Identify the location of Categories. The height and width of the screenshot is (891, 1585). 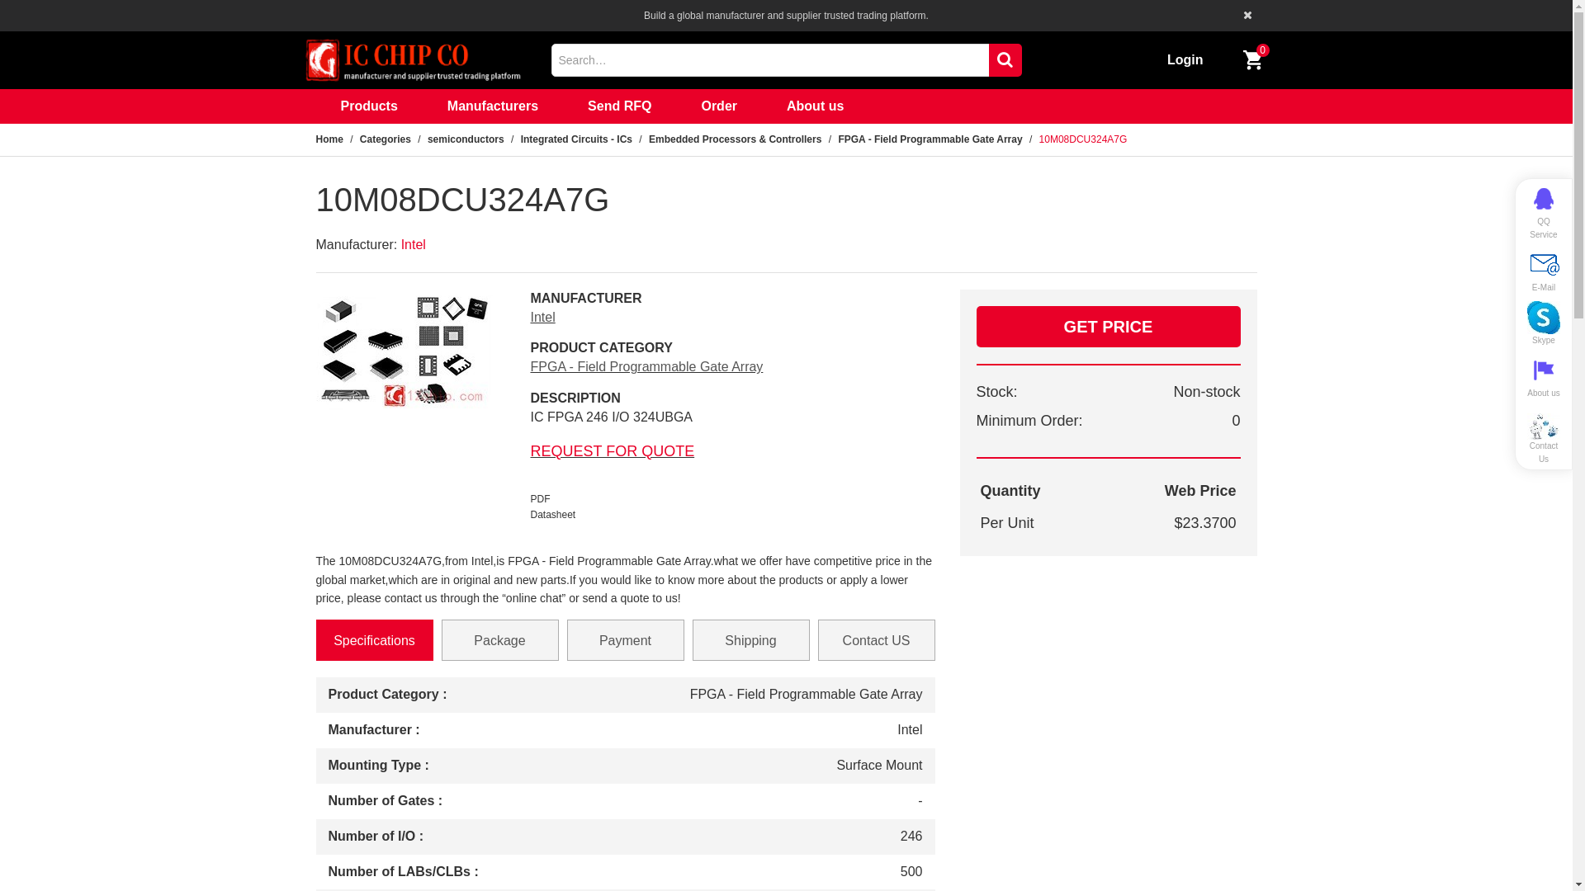
(386, 139).